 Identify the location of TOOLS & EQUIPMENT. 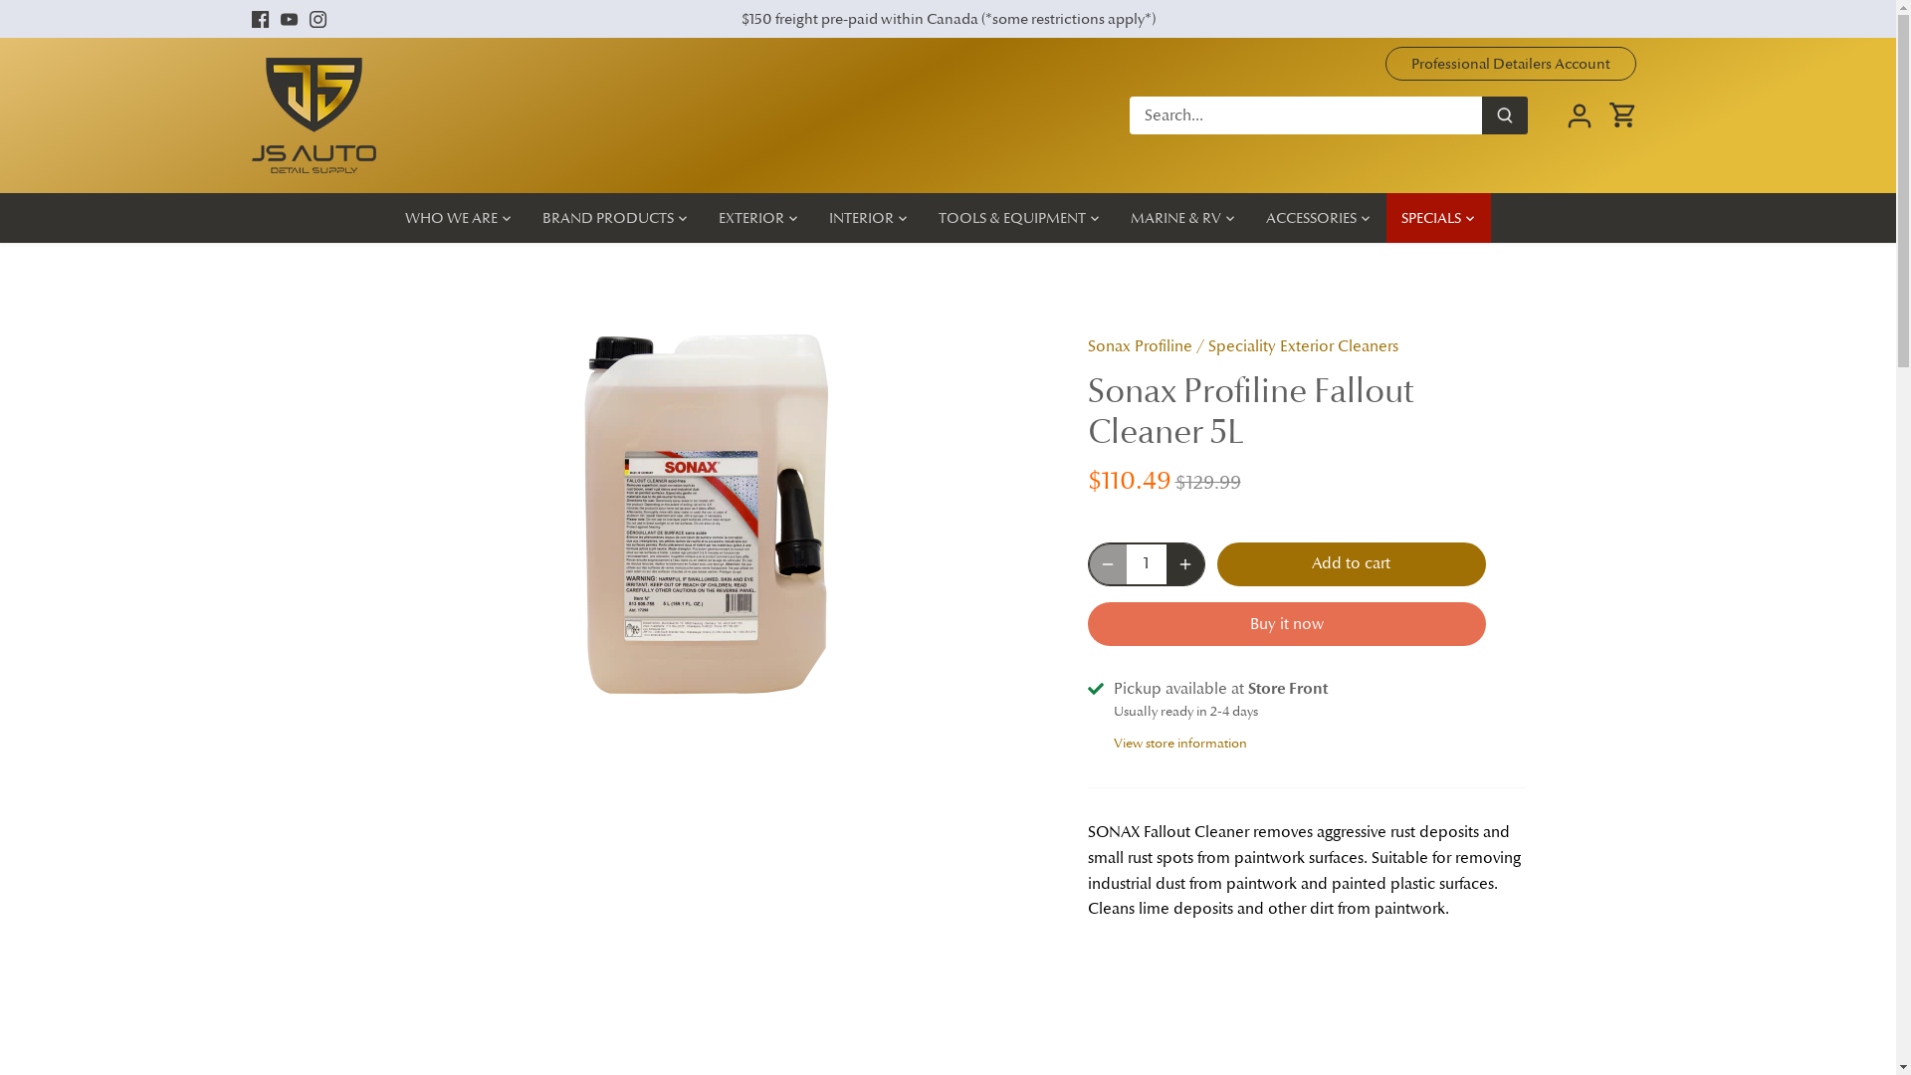
(1012, 218).